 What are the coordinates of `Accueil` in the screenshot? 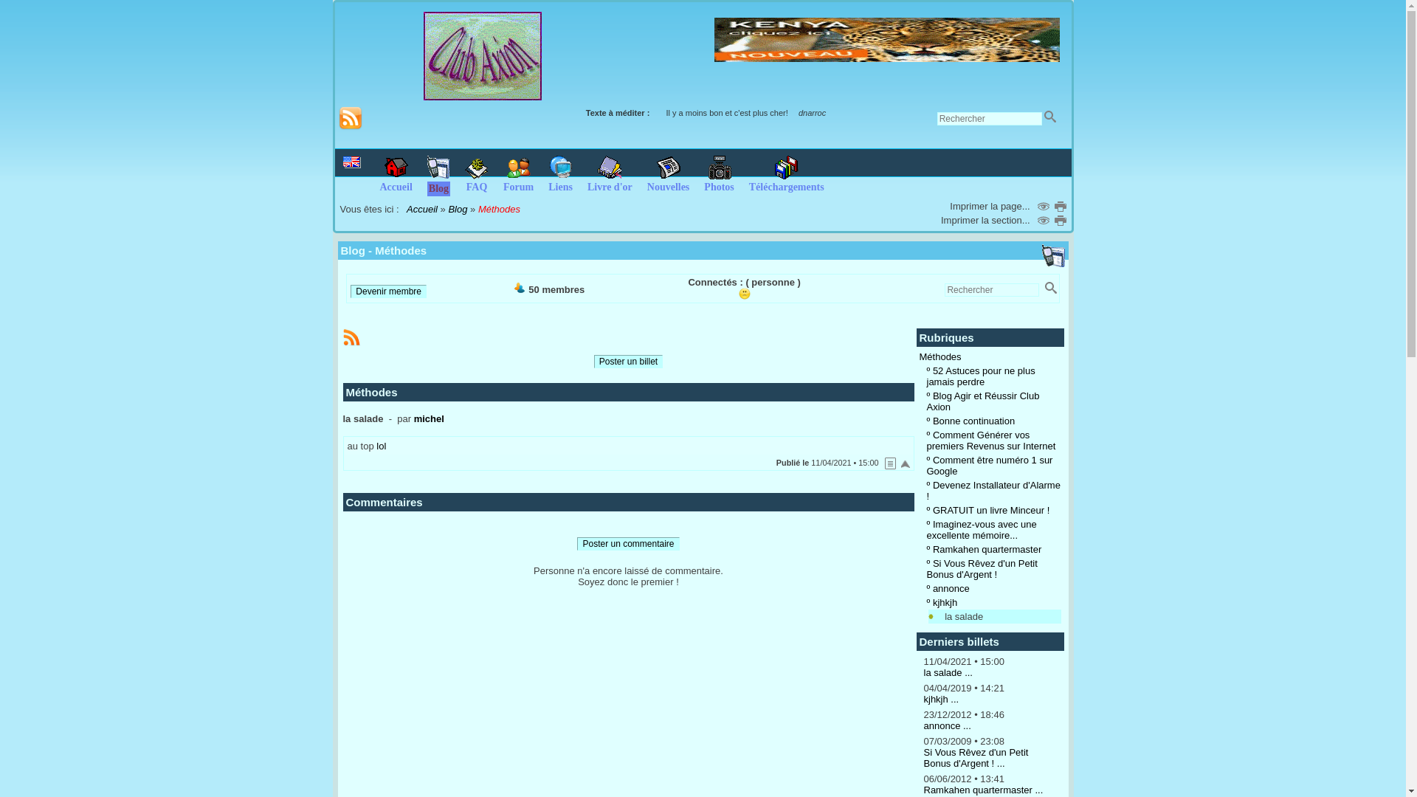 It's located at (422, 210).